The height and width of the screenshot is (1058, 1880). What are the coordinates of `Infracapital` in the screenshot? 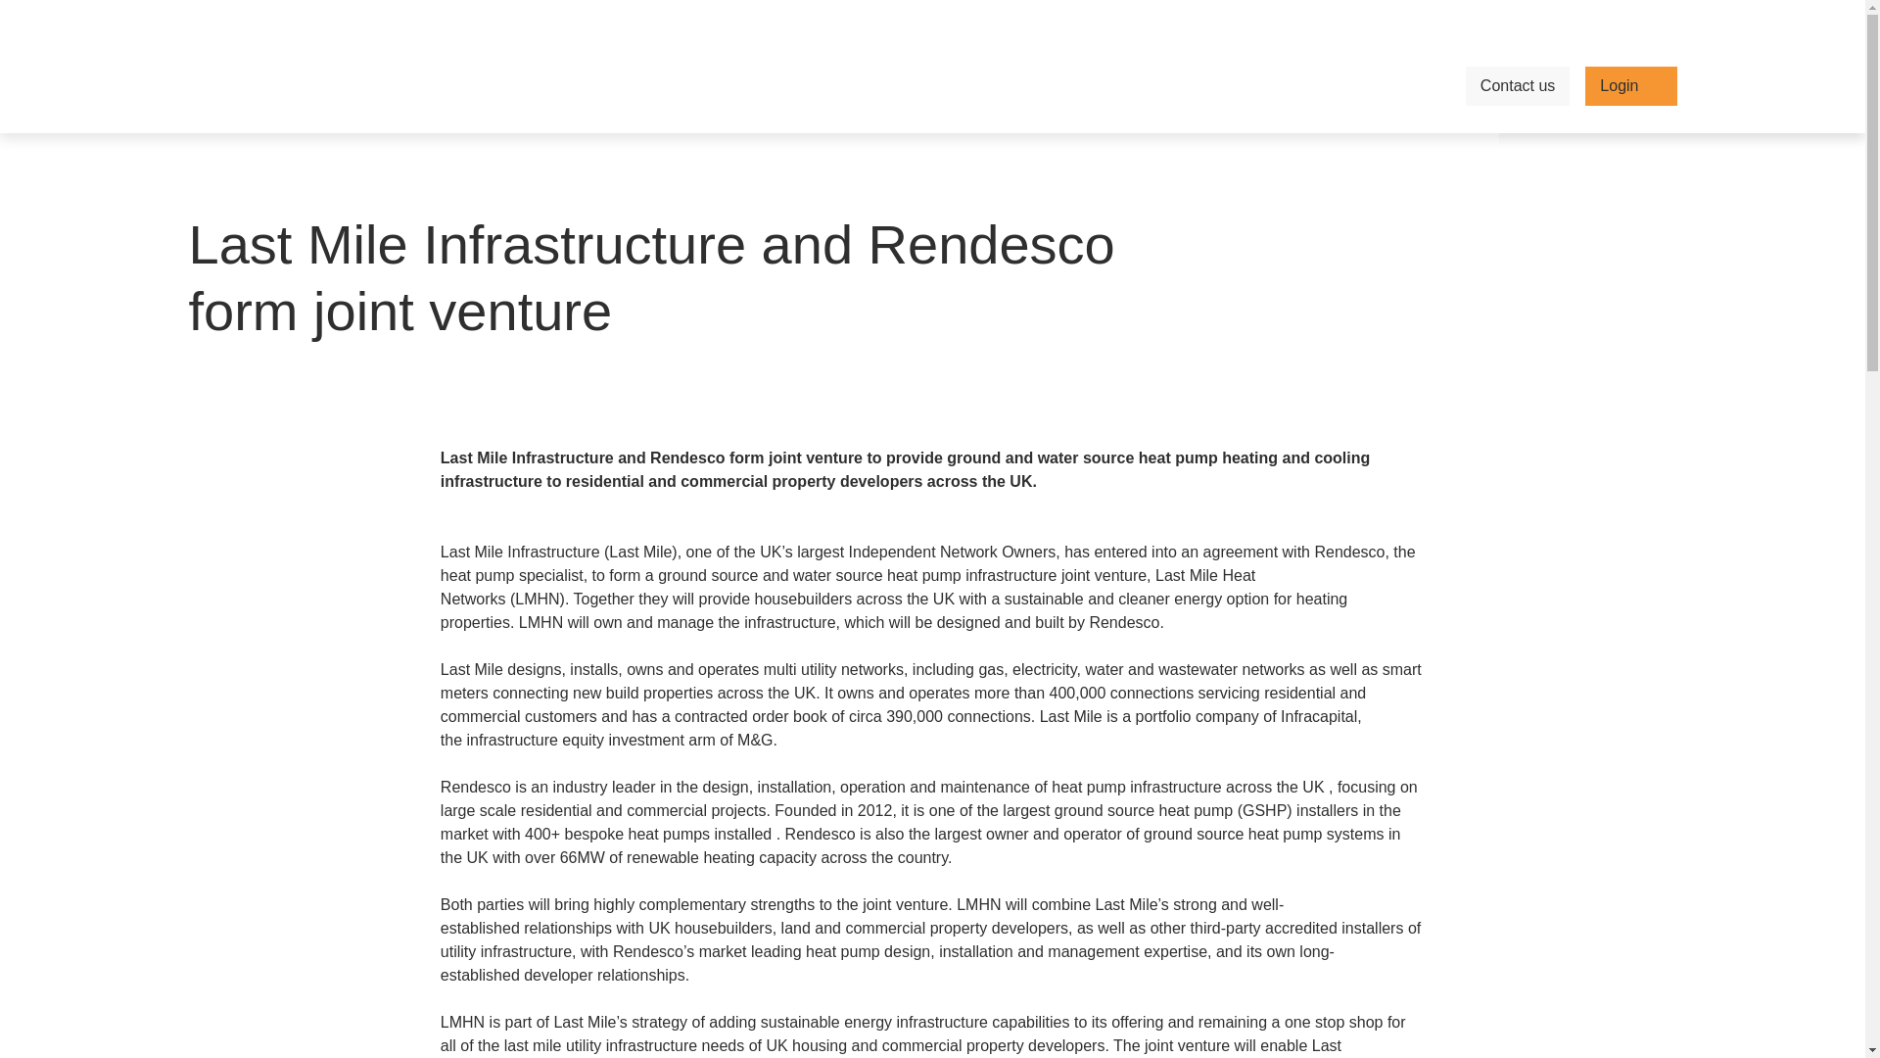 It's located at (1547, 20).